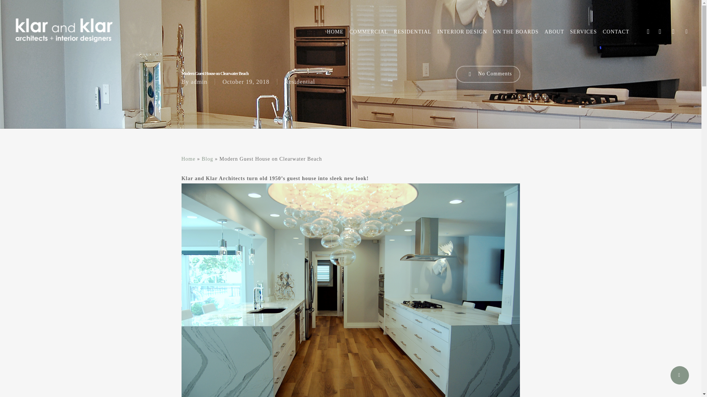  Describe the element at coordinates (335, 32) in the screenshot. I see `HOME` at that location.